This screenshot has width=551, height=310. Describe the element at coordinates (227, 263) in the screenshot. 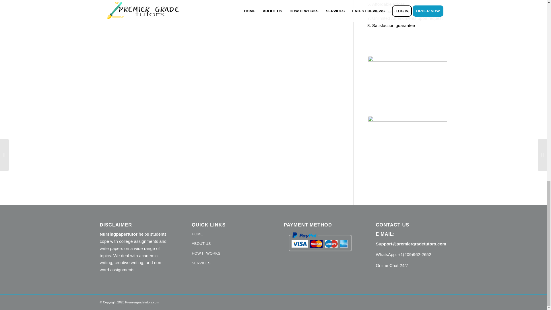

I see `SERVICES` at that location.